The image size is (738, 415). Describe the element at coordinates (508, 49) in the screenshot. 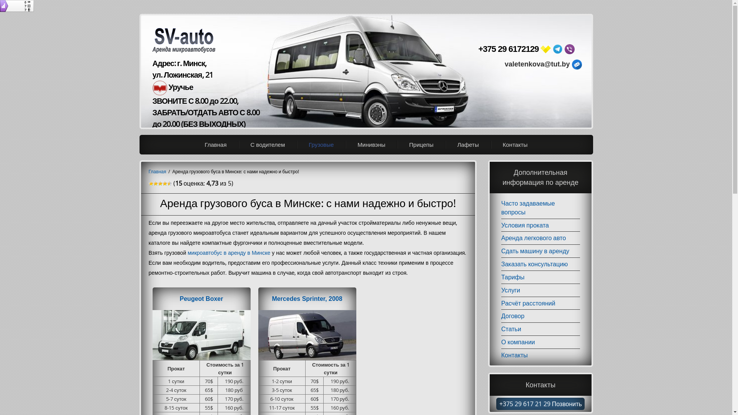

I see `+375 29 6172129` at that location.